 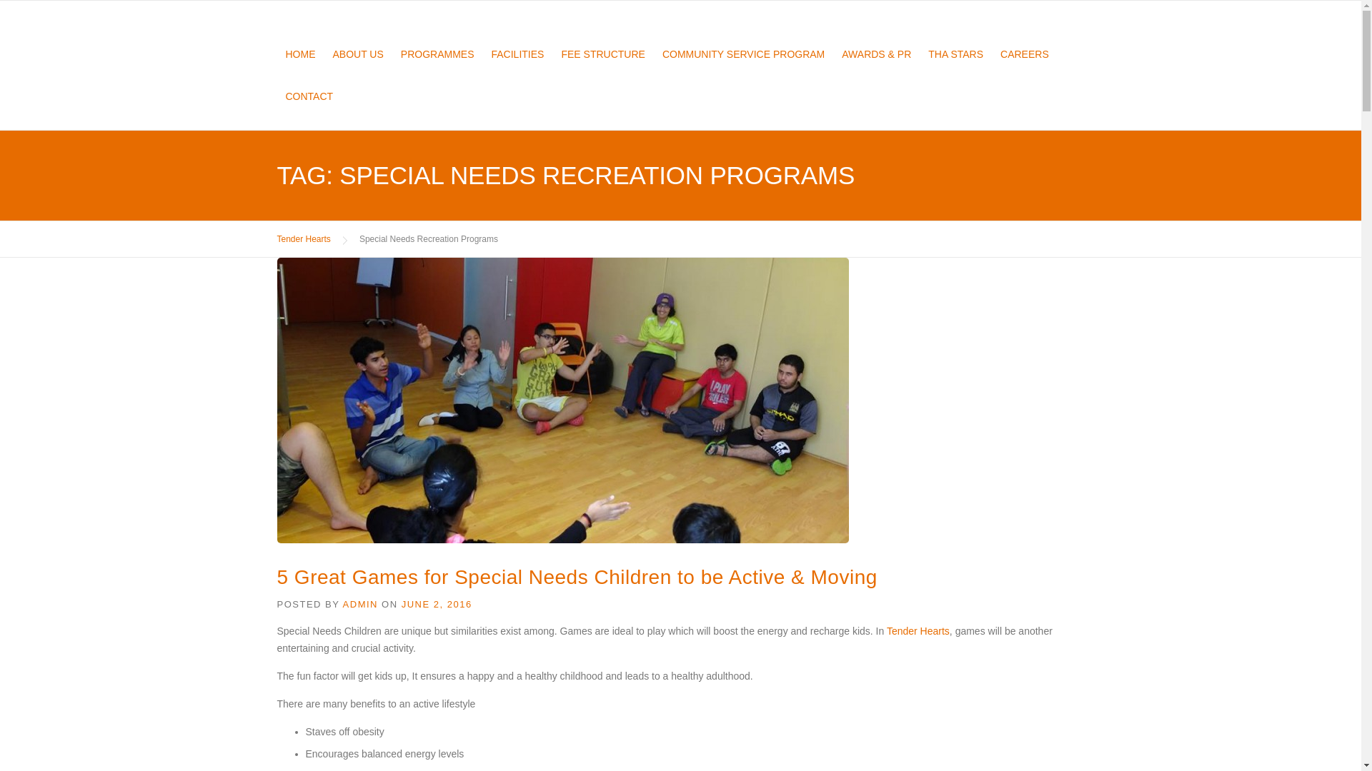 I want to click on CONTACT, so click(x=304, y=109).